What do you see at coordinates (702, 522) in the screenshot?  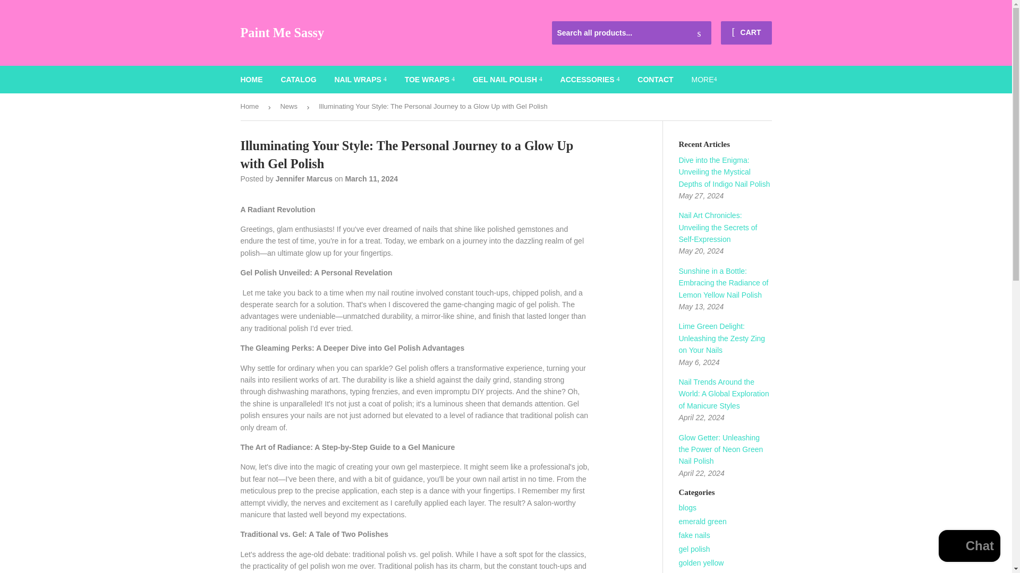 I see `Show articles tagged emerald green` at bounding box center [702, 522].